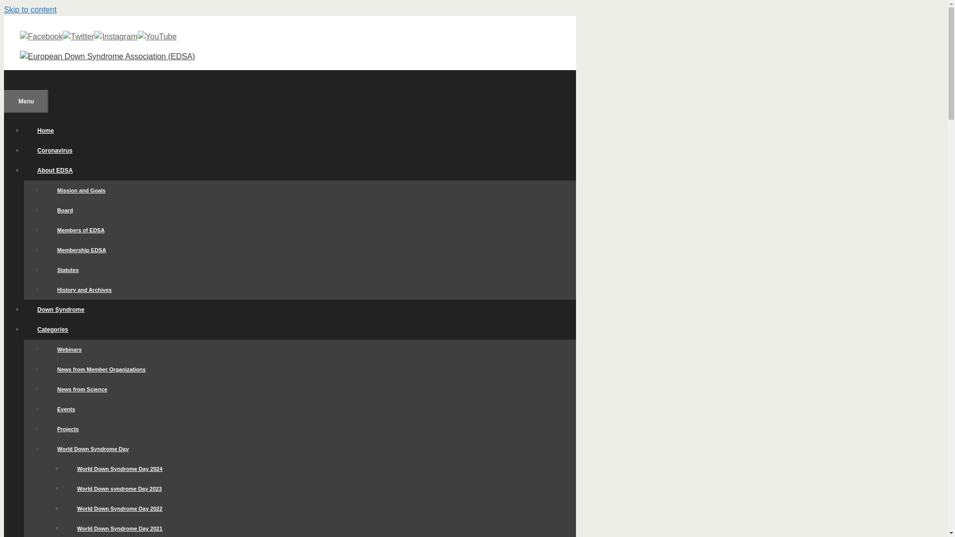  Describe the element at coordinates (82, 250) in the screenshot. I see `Membership EDSA` at that location.